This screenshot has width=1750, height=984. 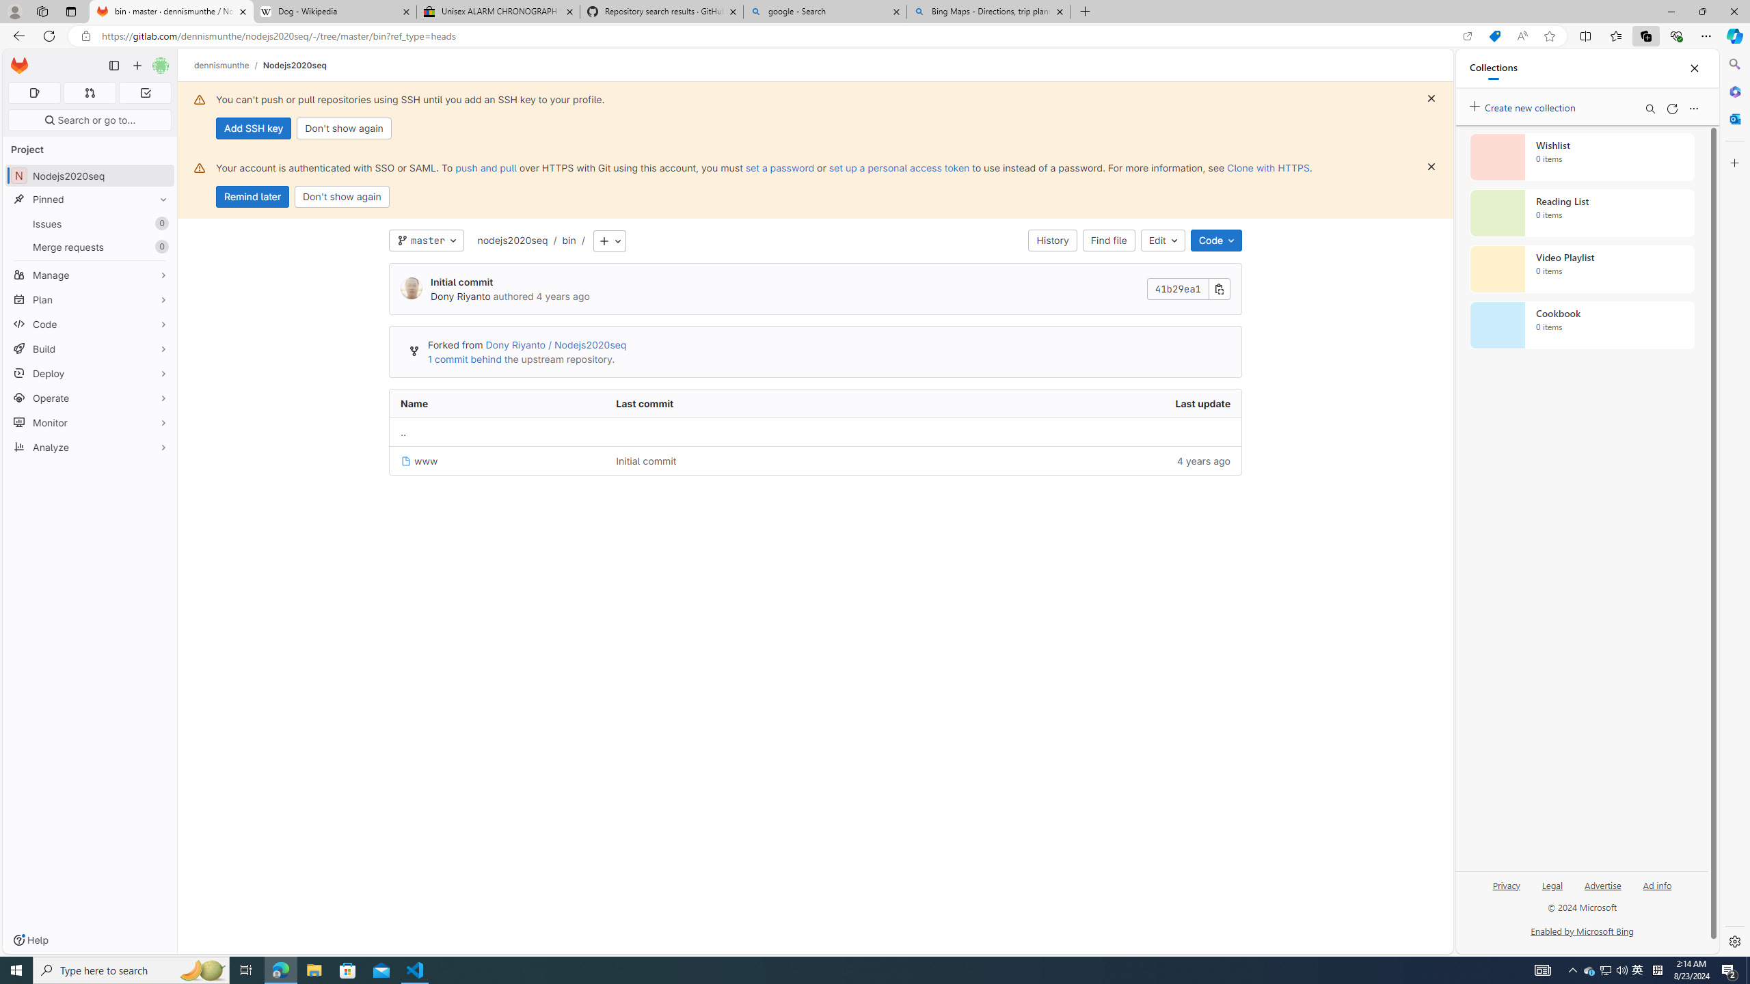 I want to click on master, so click(x=427, y=241).